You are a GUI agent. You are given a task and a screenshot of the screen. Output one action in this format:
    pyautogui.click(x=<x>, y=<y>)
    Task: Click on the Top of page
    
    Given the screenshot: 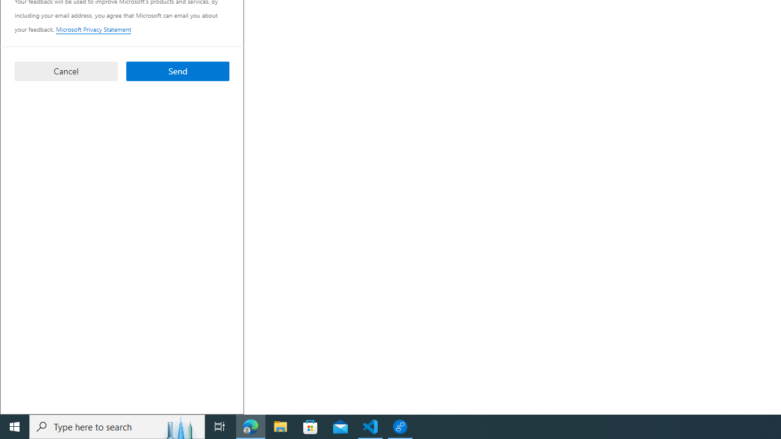 What is the action you would take?
    pyautogui.click(x=611, y=326)
    